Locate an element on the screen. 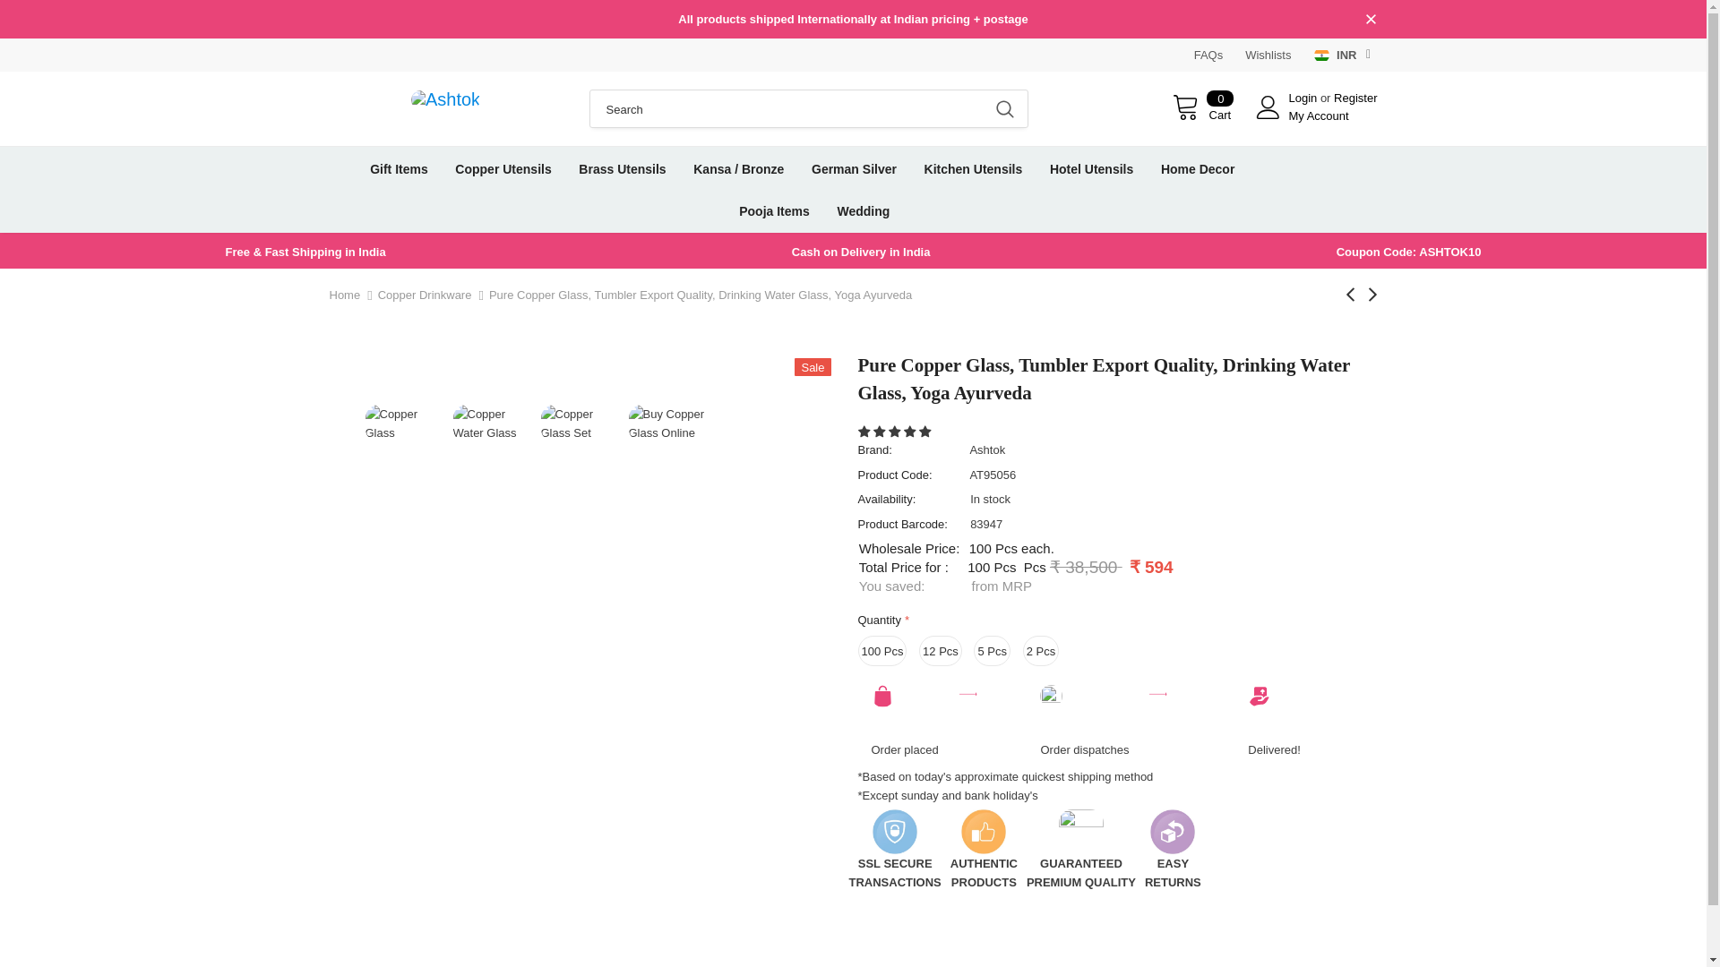 Image resolution: width=1720 pixels, height=967 pixels. Logo is located at coordinates (446, 99).